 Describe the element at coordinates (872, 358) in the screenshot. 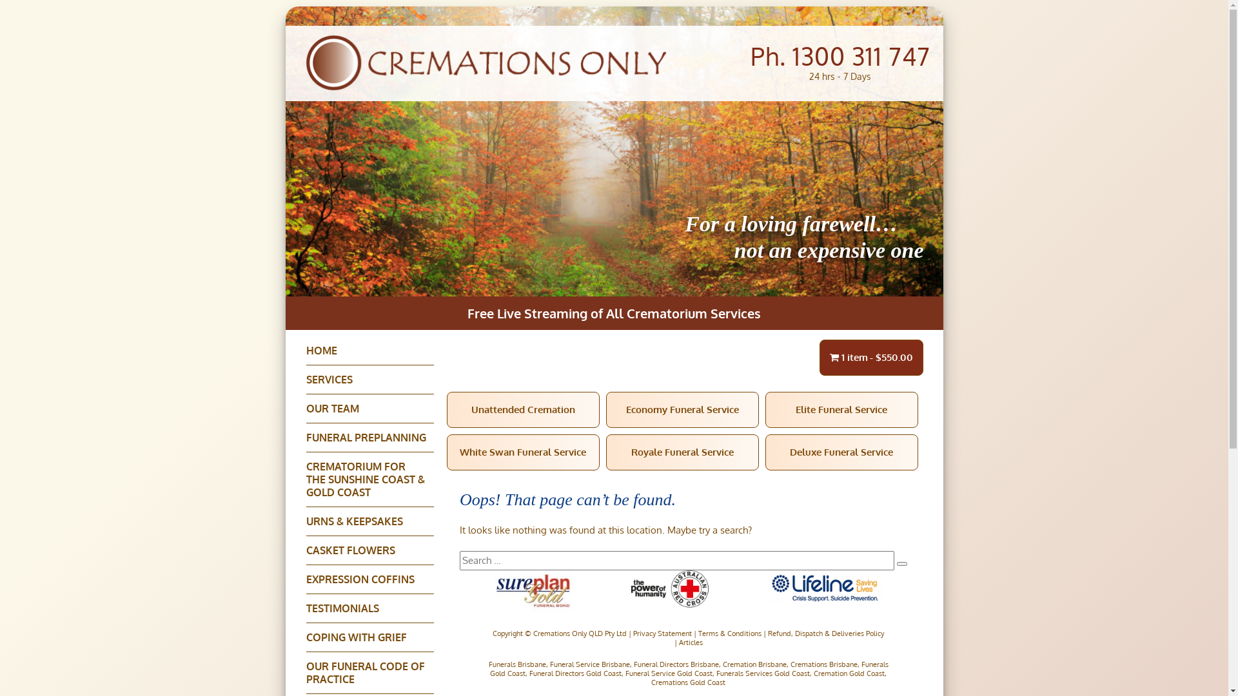

I see `1 item$550.00` at that location.